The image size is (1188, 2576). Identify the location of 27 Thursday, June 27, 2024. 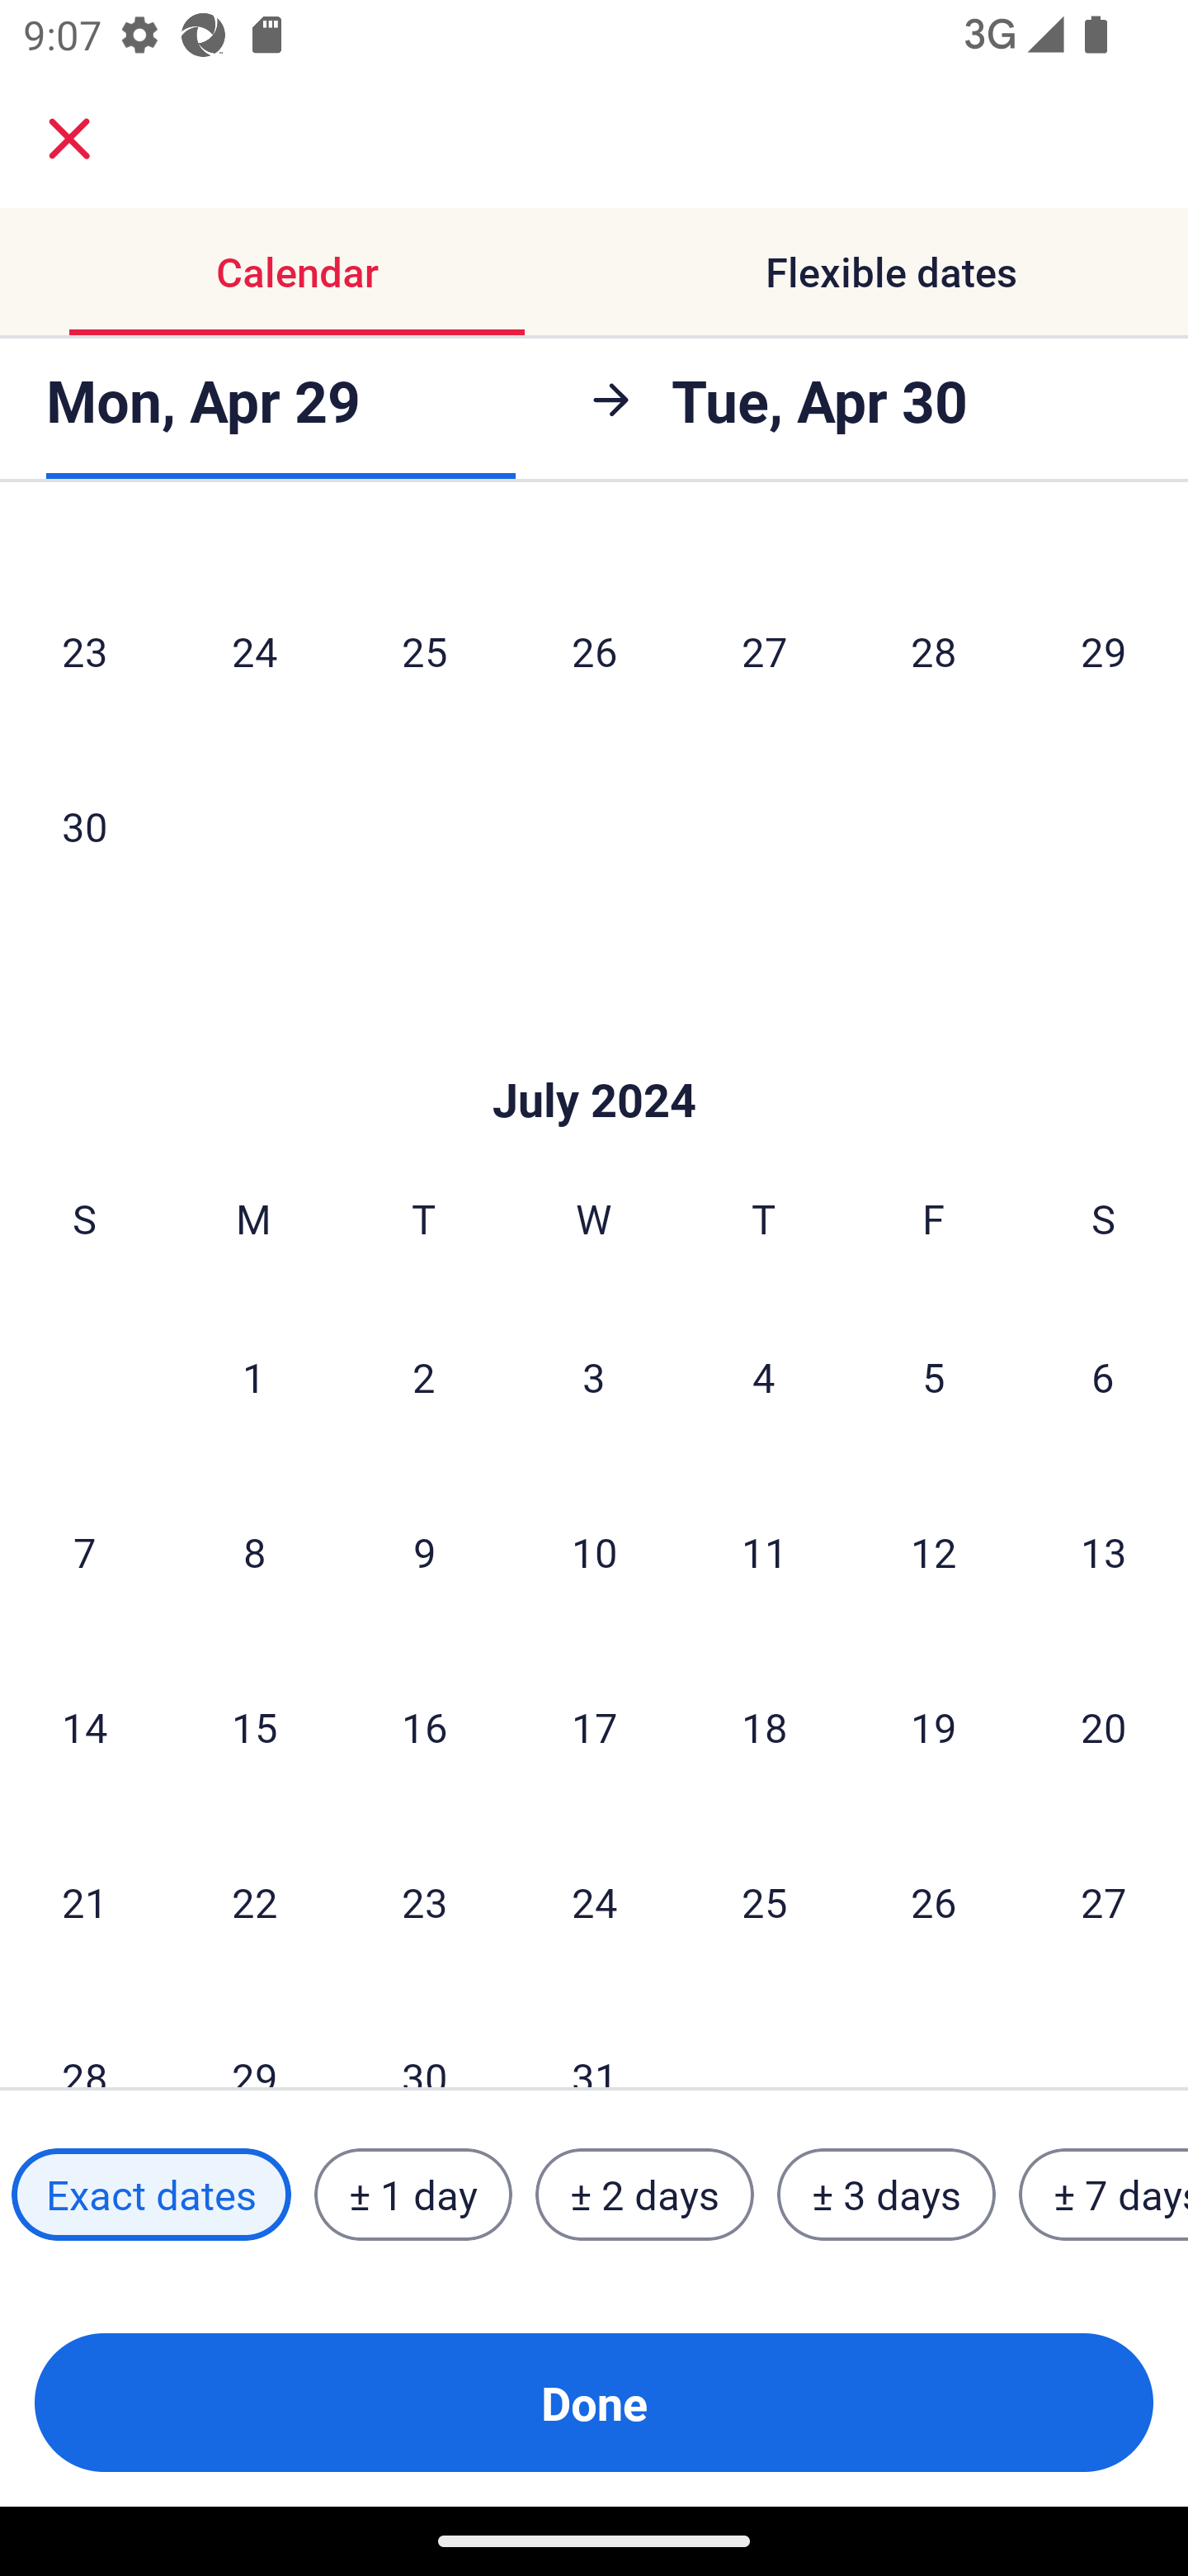
(764, 651).